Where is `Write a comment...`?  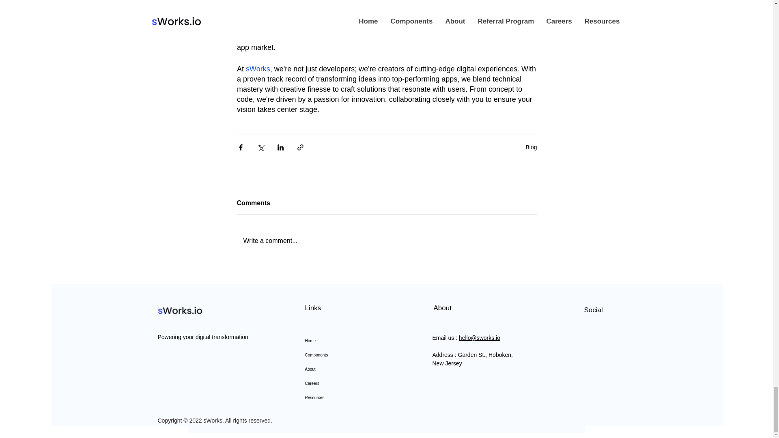
Write a comment... is located at coordinates (387, 241).